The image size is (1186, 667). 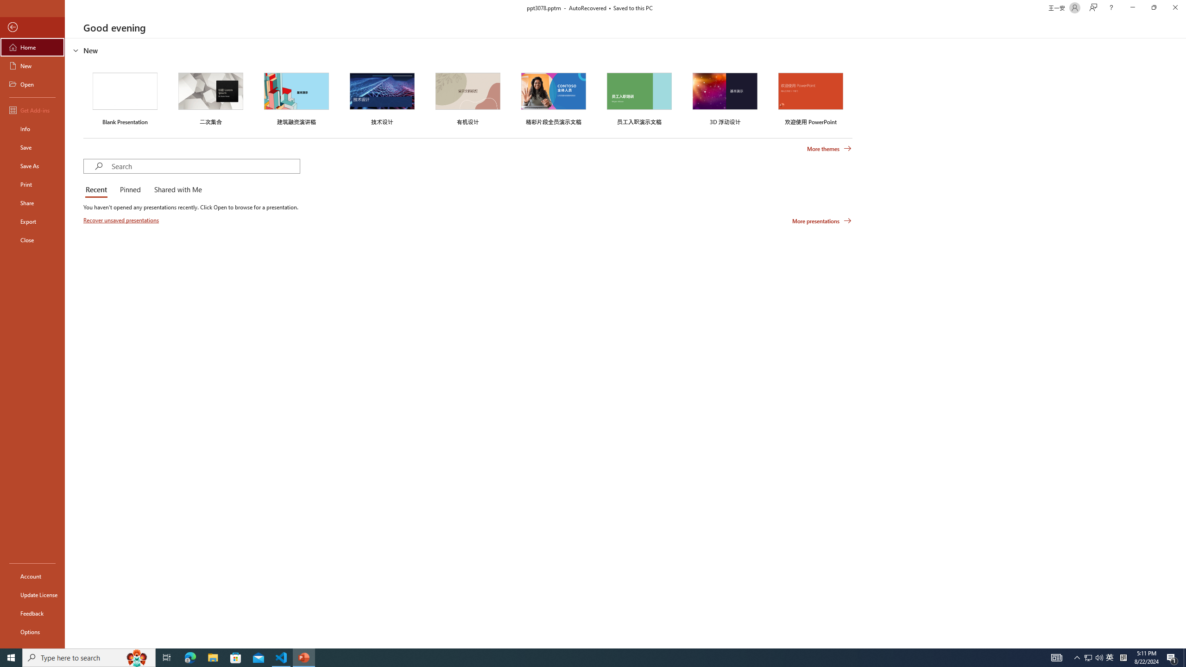 What do you see at coordinates (822, 220) in the screenshot?
I see `More presentations` at bounding box center [822, 220].